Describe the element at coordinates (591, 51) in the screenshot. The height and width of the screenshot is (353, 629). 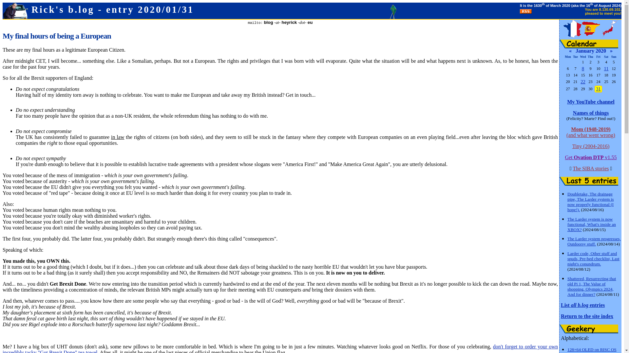
I see `January 2020` at that location.